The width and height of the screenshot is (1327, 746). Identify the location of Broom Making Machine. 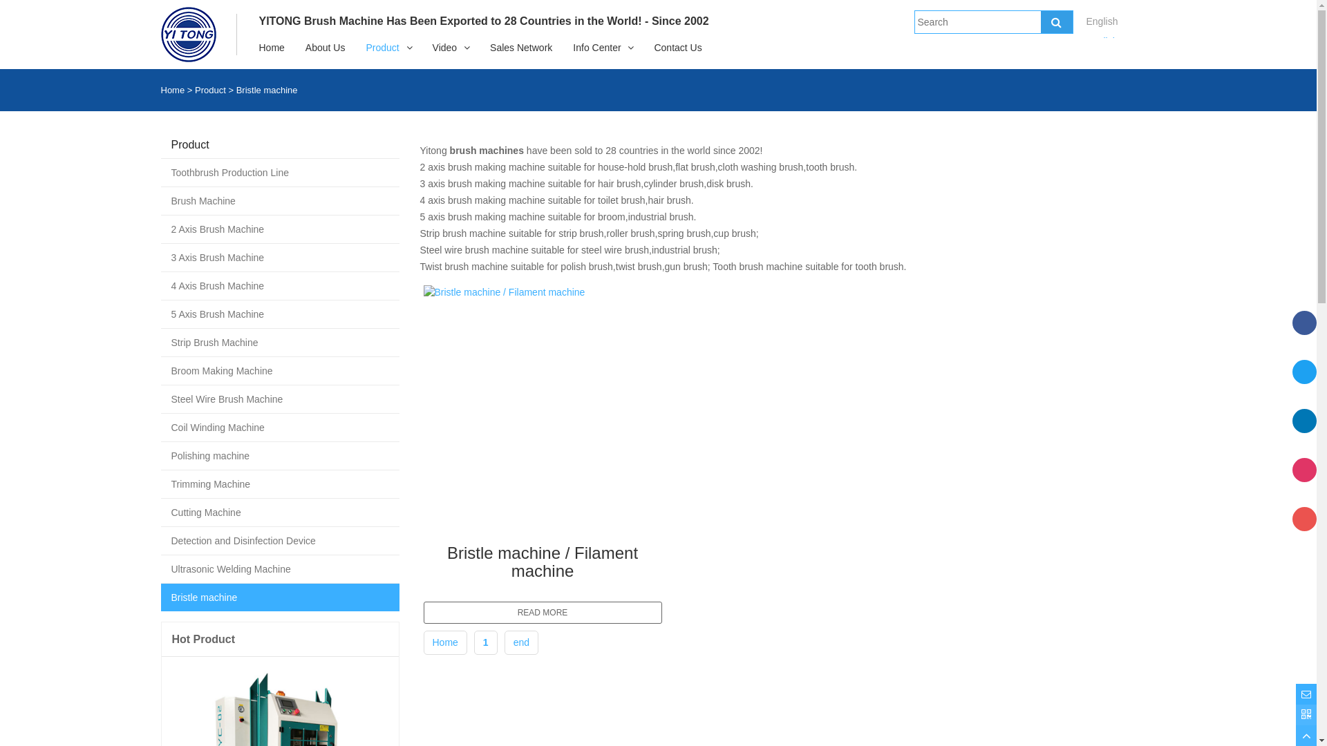
(279, 371).